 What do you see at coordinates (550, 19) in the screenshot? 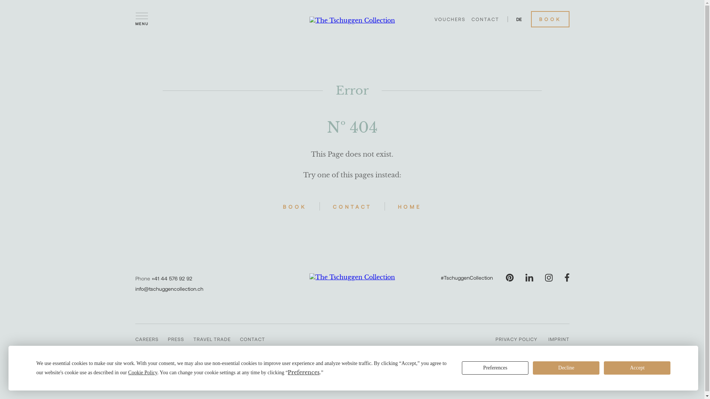
I see `BOOK` at bounding box center [550, 19].